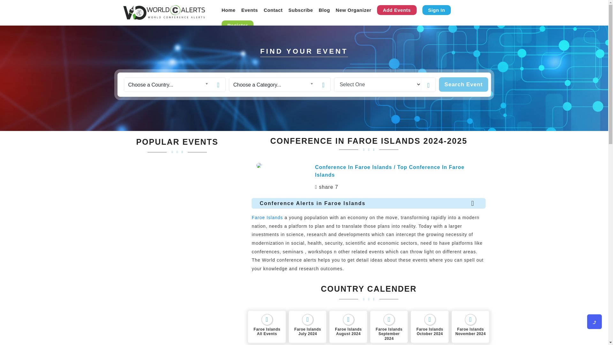 This screenshot has width=613, height=345. I want to click on Choose a Category..., so click(273, 84).